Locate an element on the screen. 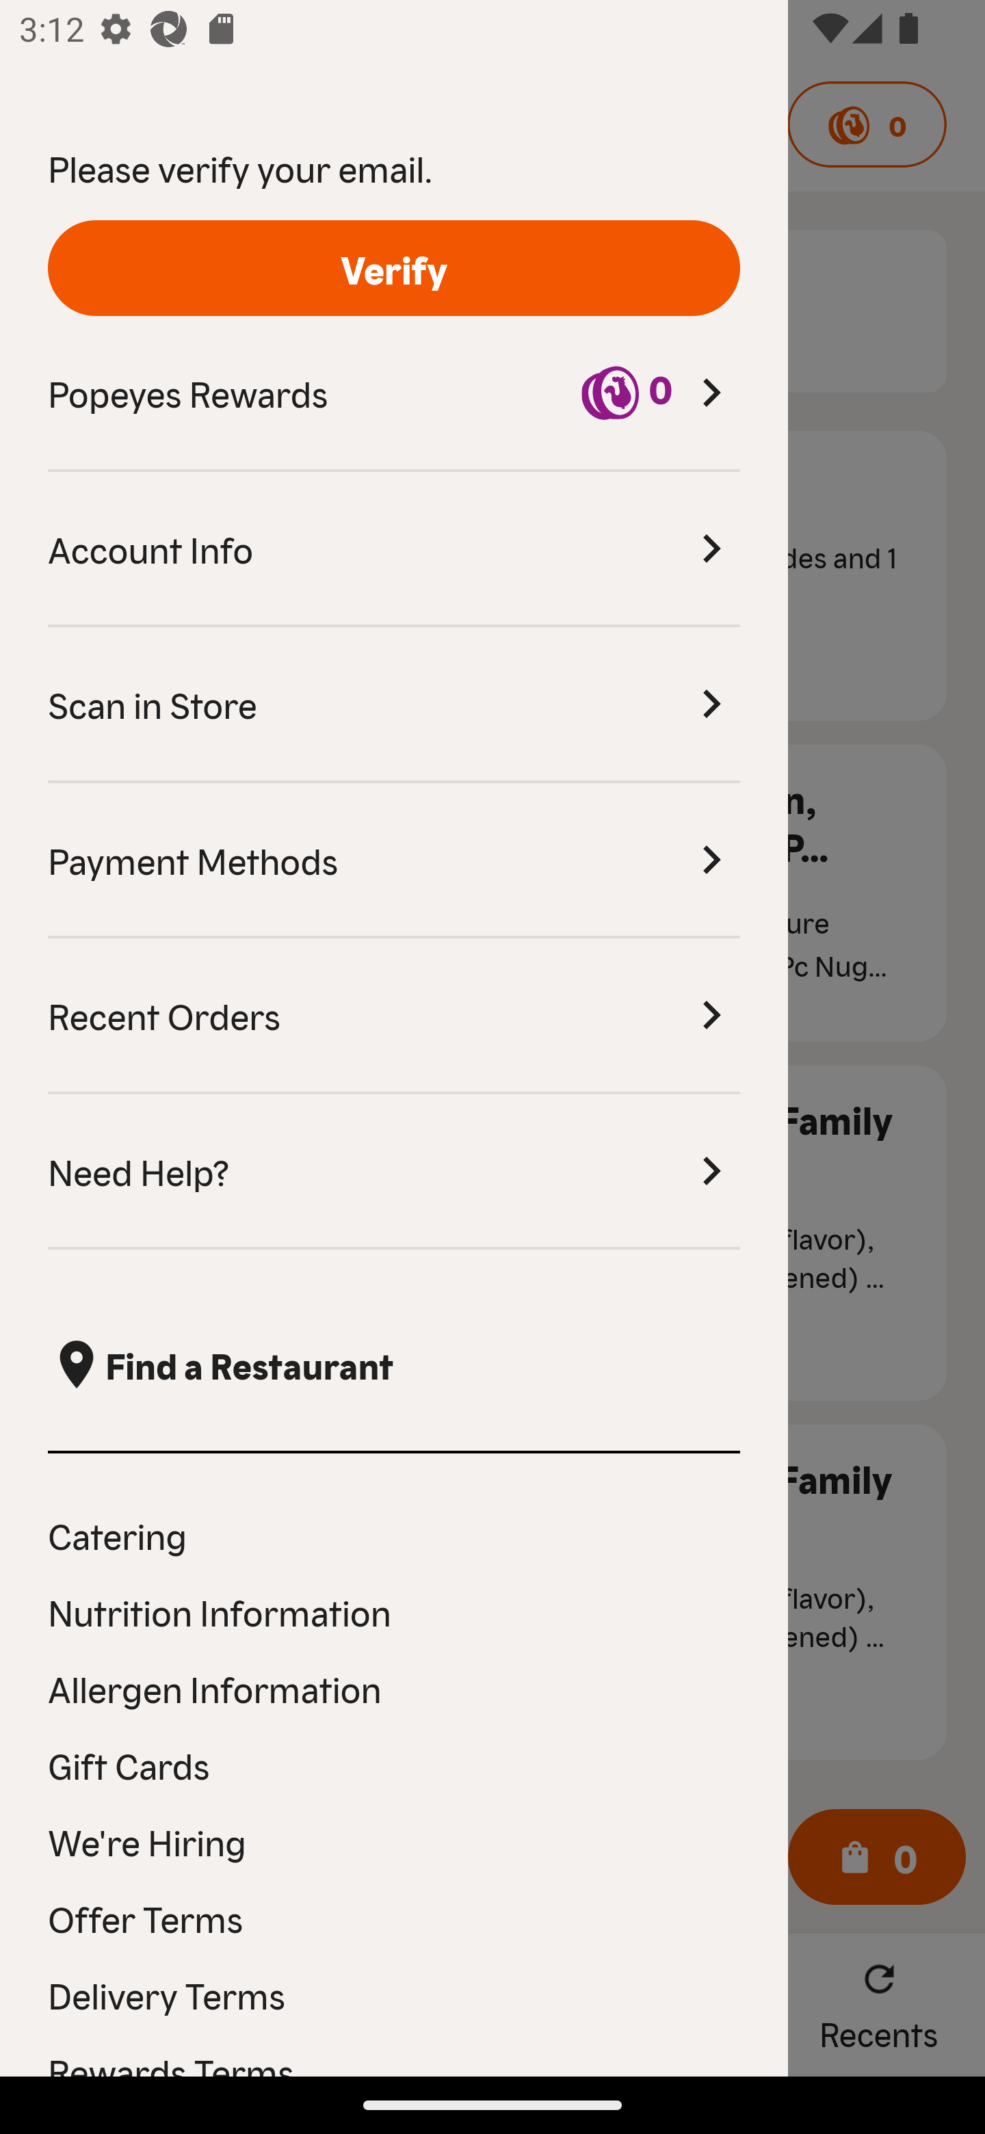 The image size is (985, 2134). Nutrition Information is located at coordinates (394, 1611).